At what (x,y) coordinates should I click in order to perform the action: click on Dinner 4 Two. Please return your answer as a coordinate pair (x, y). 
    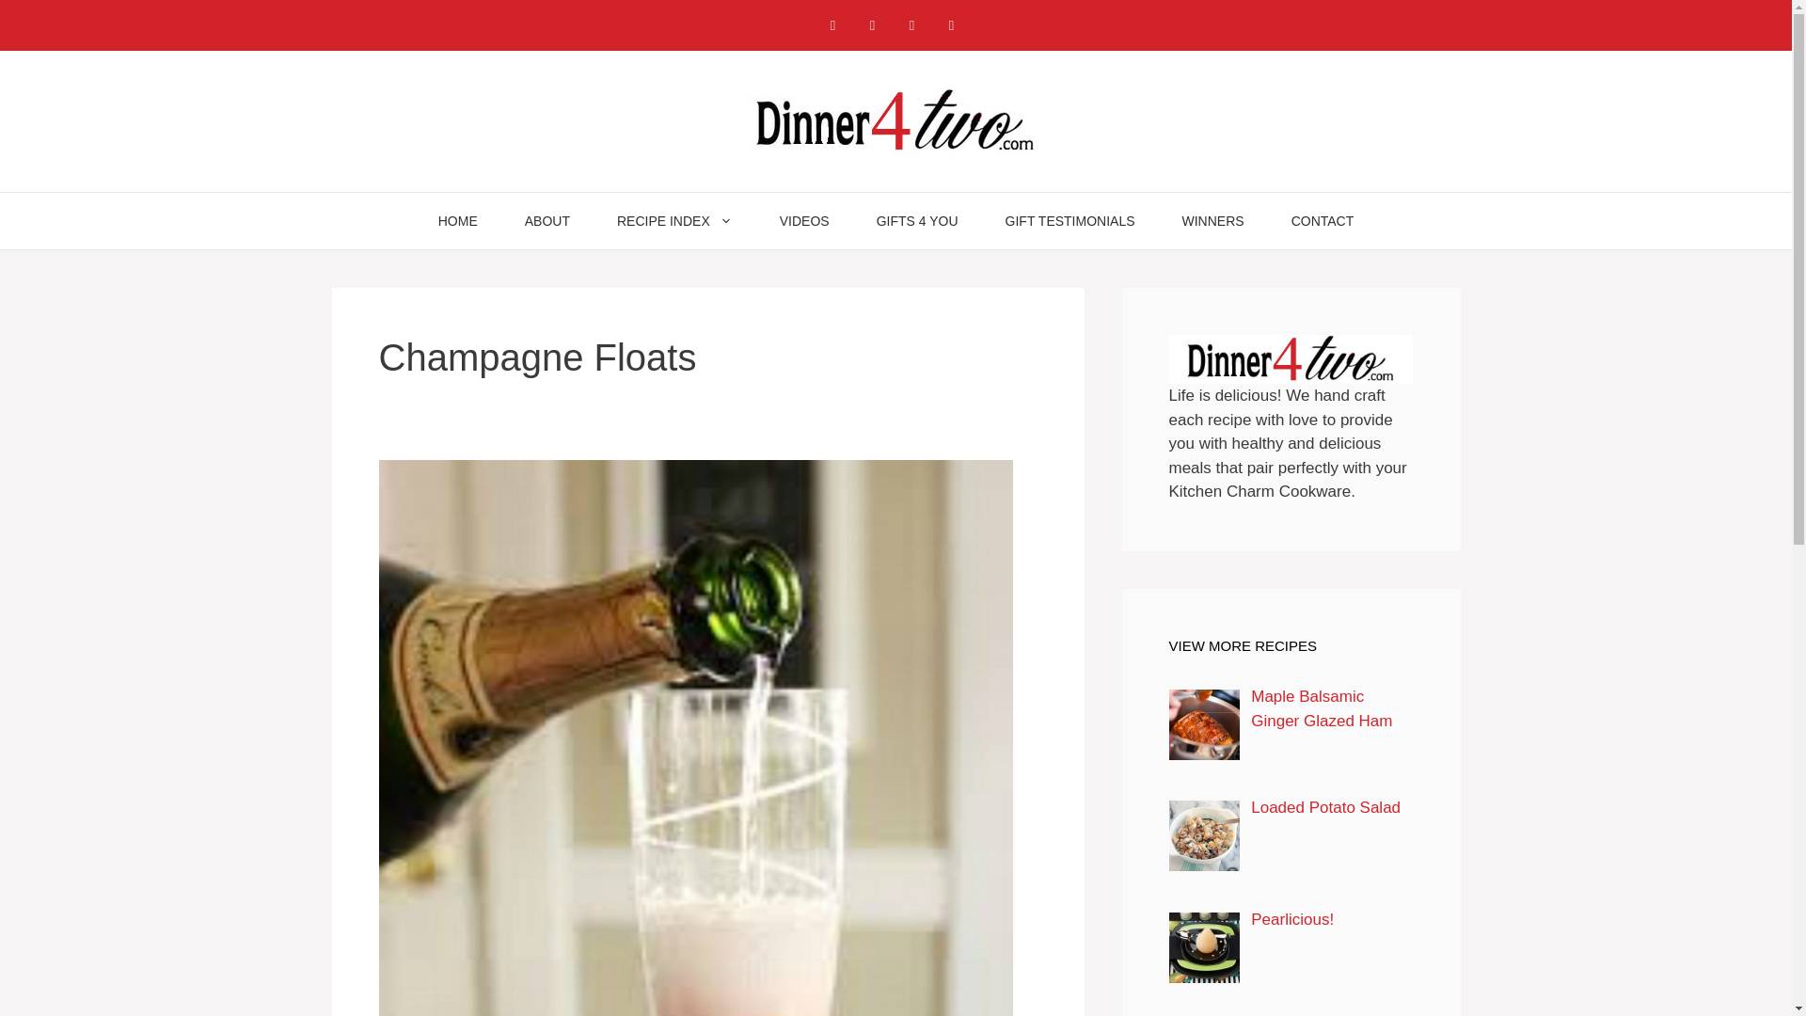
    Looking at the image, I should click on (895, 119).